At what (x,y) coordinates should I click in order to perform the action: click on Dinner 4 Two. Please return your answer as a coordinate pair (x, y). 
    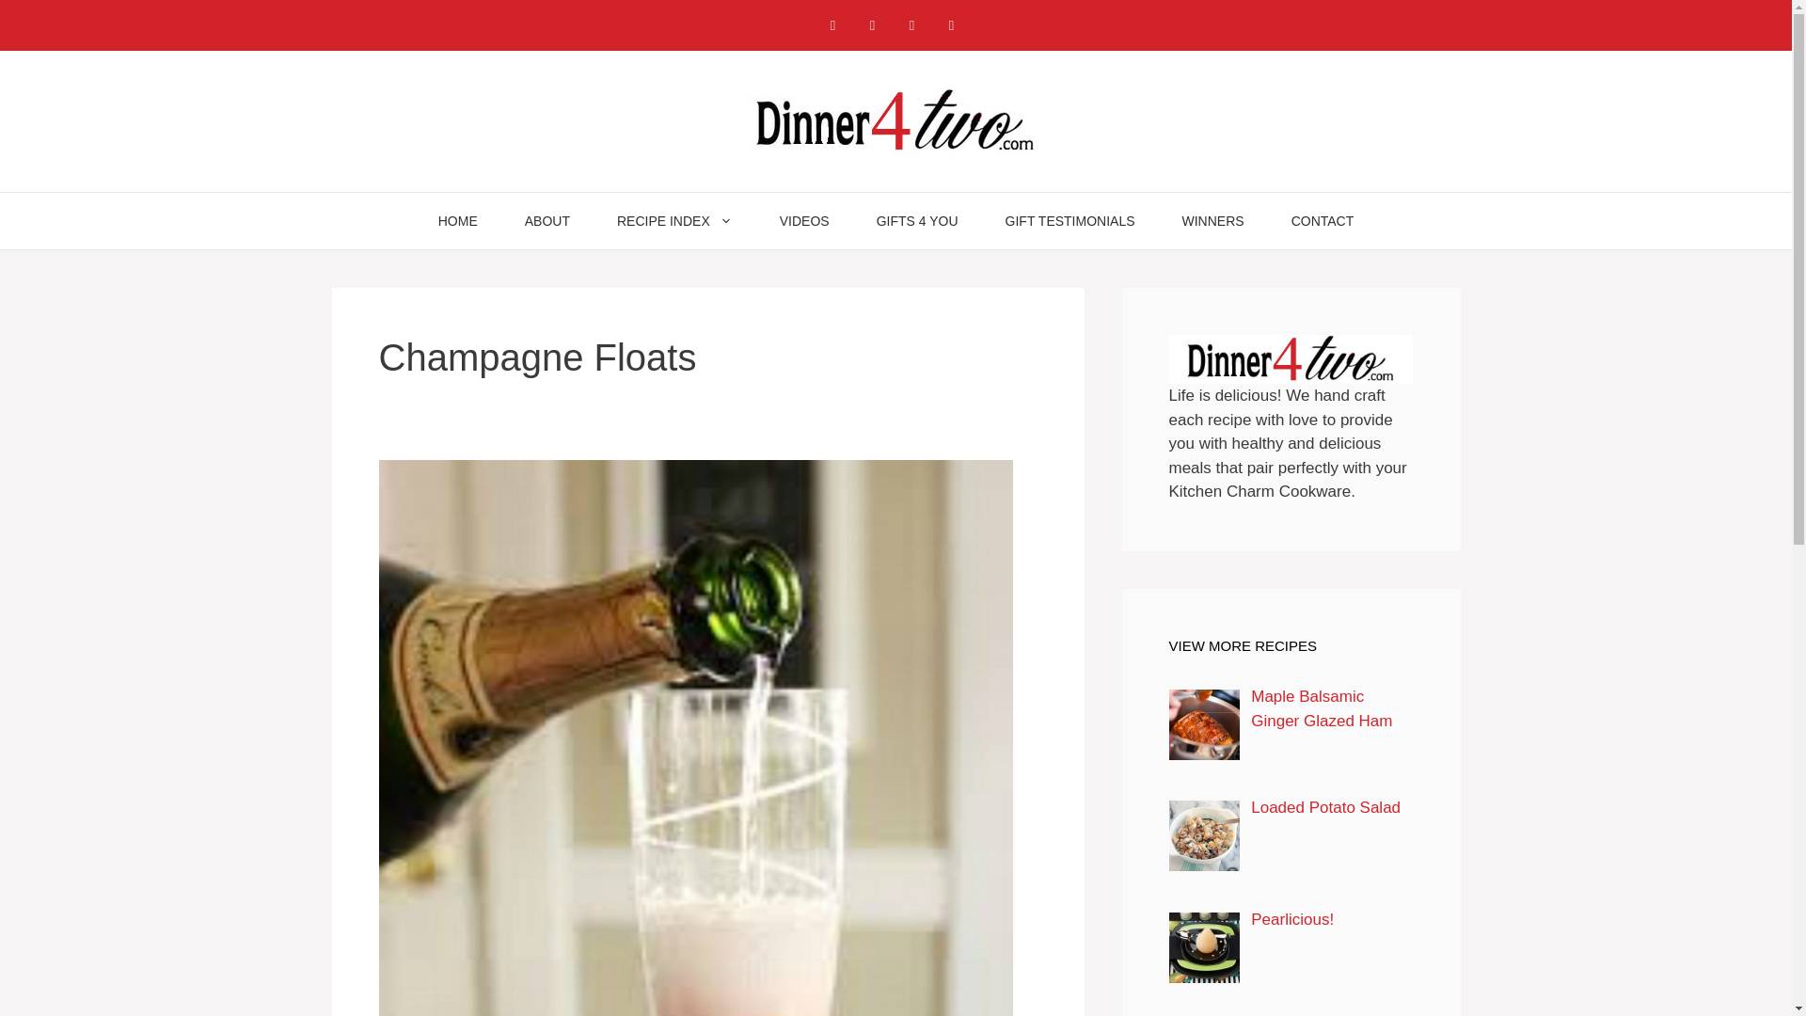
    Looking at the image, I should click on (895, 119).